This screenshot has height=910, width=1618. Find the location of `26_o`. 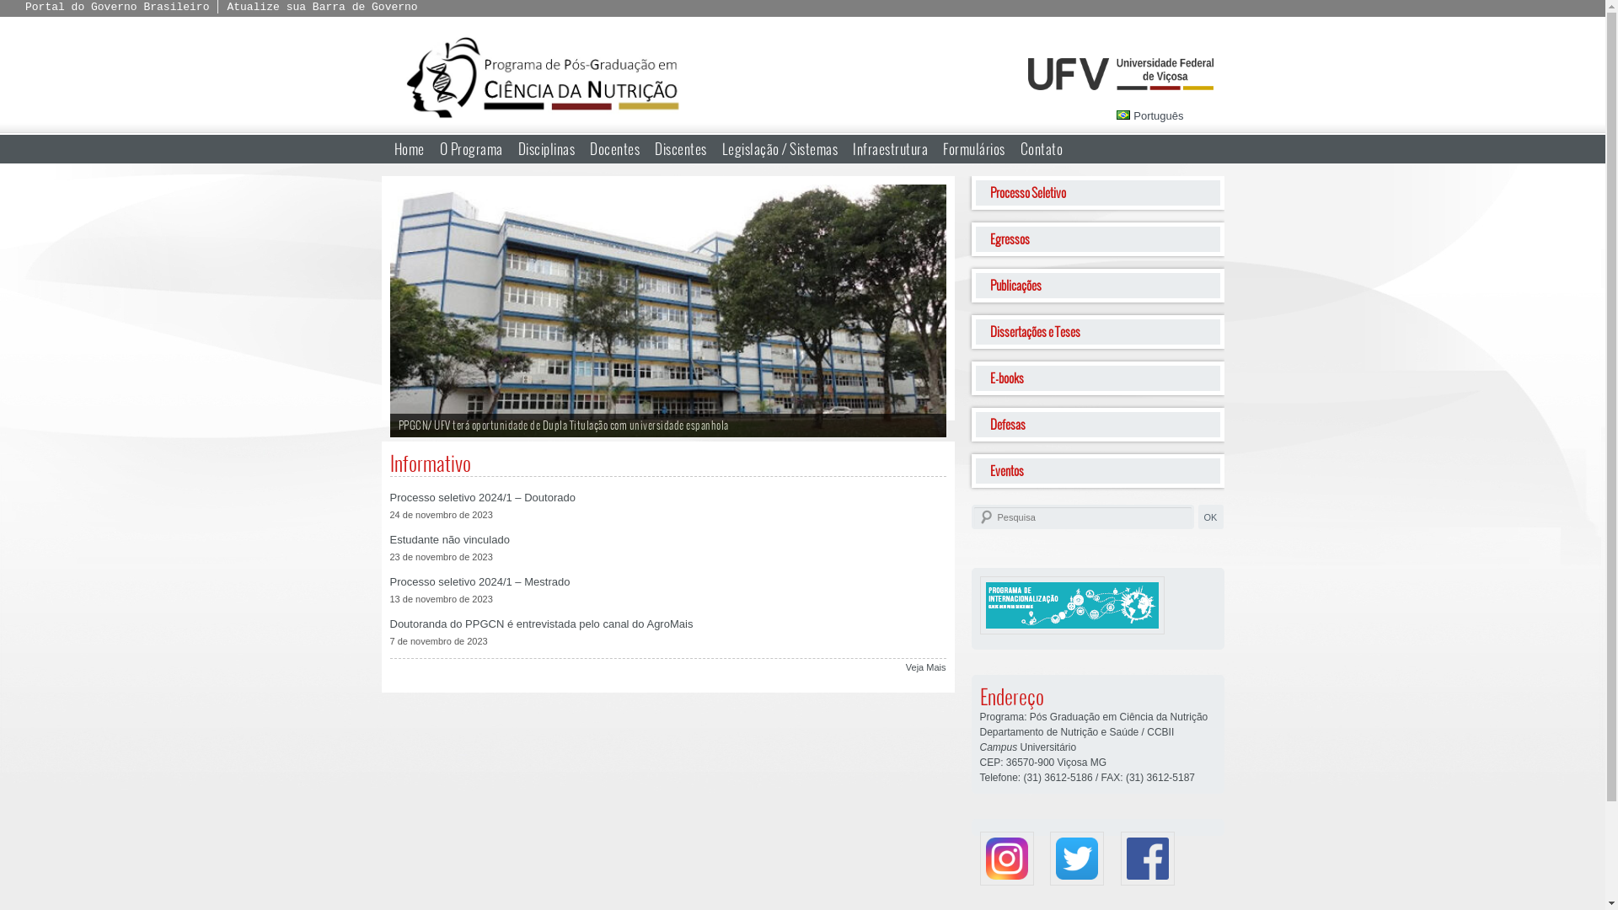

26_o is located at coordinates (667, 311).